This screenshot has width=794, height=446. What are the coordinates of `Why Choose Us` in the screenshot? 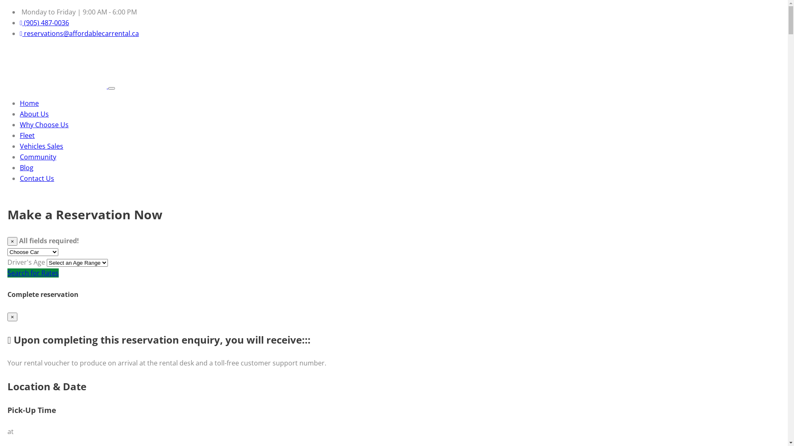 It's located at (44, 125).